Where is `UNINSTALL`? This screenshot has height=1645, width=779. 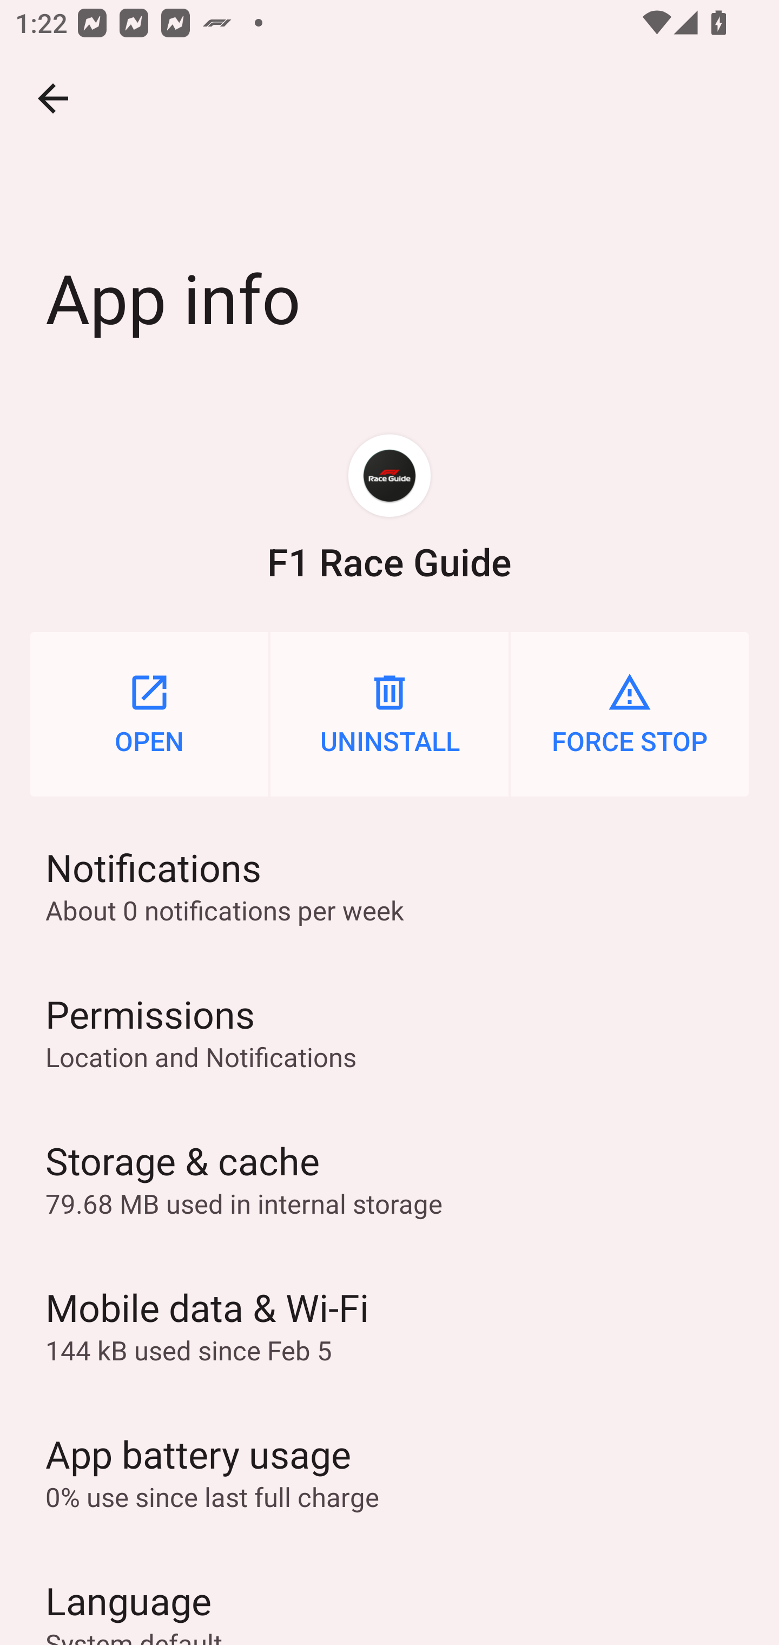 UNINSTALL is located at coordinates (389, 714).